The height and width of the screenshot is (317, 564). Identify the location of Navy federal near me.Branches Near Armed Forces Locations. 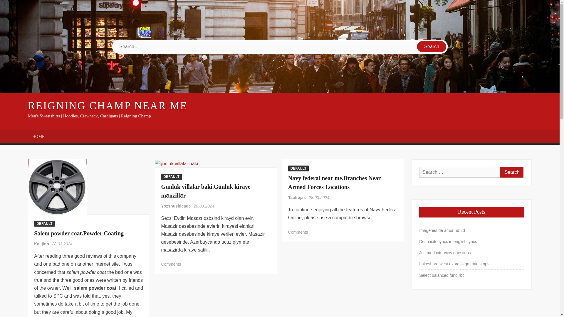
(334, 183).